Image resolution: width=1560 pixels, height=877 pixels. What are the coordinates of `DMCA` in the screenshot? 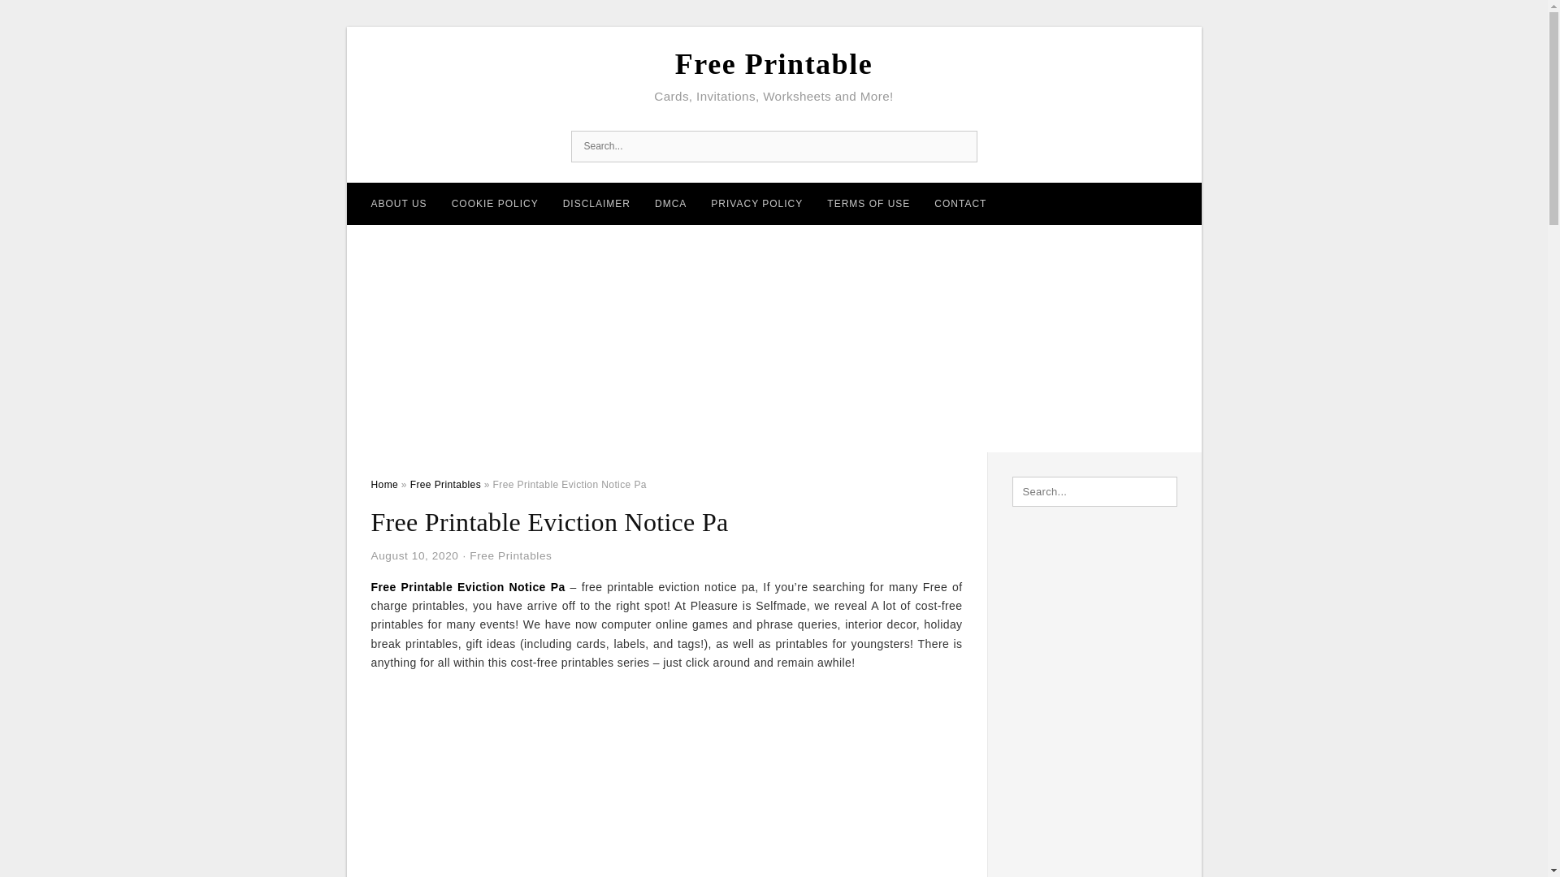 It's located at (671, 203).